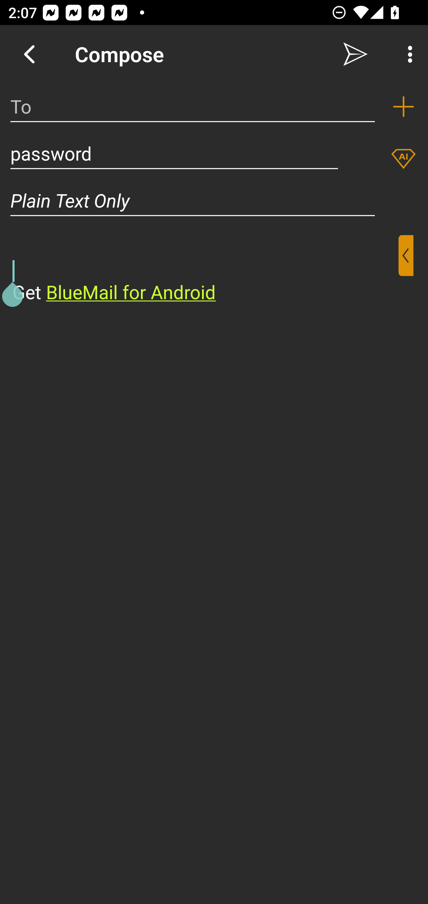 Image resolution: width=428 pixels, height=904 pixels. I want to click on More Options, so click(407, 54).